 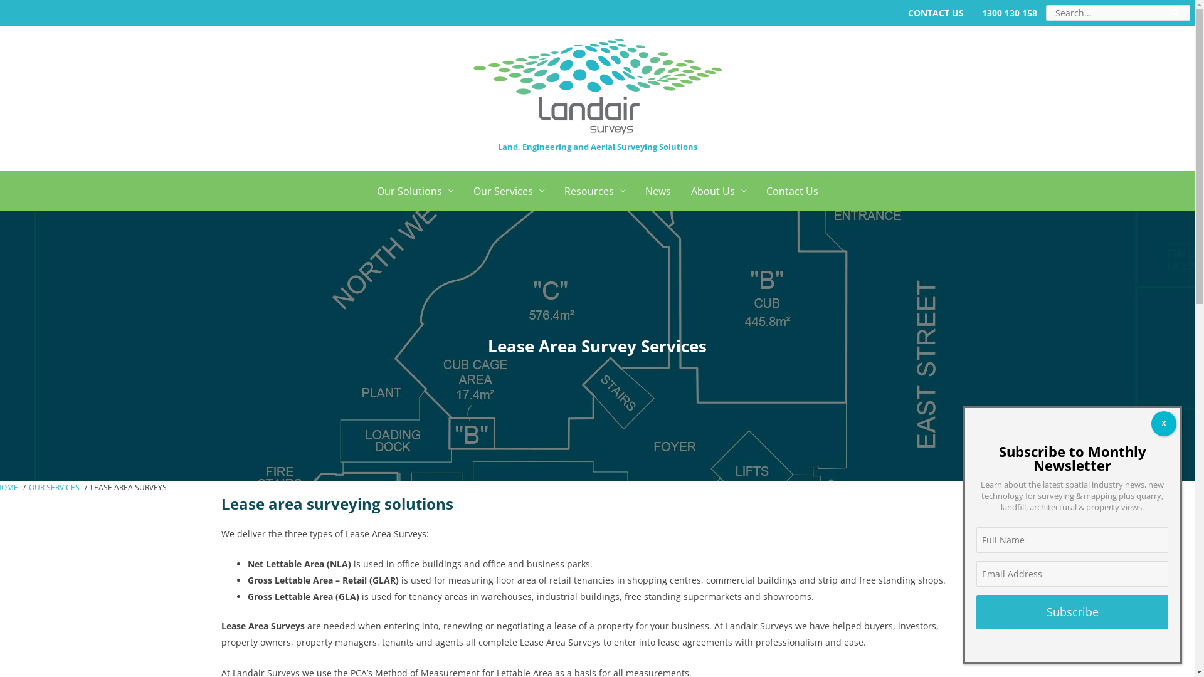 I want to click on Subscribe, so click(x=1072, y=612).